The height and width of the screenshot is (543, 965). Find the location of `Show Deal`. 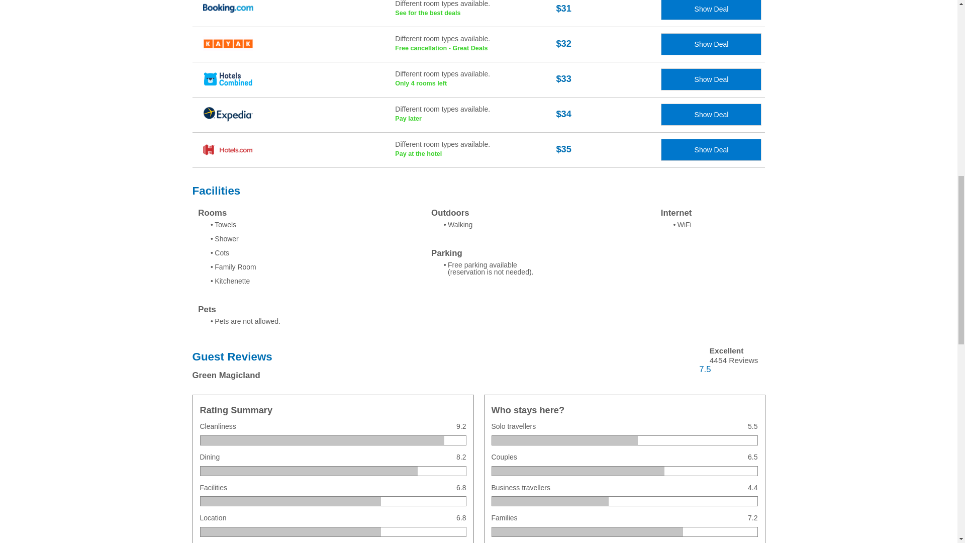

Show Deal is located at coordinates (475, 14).